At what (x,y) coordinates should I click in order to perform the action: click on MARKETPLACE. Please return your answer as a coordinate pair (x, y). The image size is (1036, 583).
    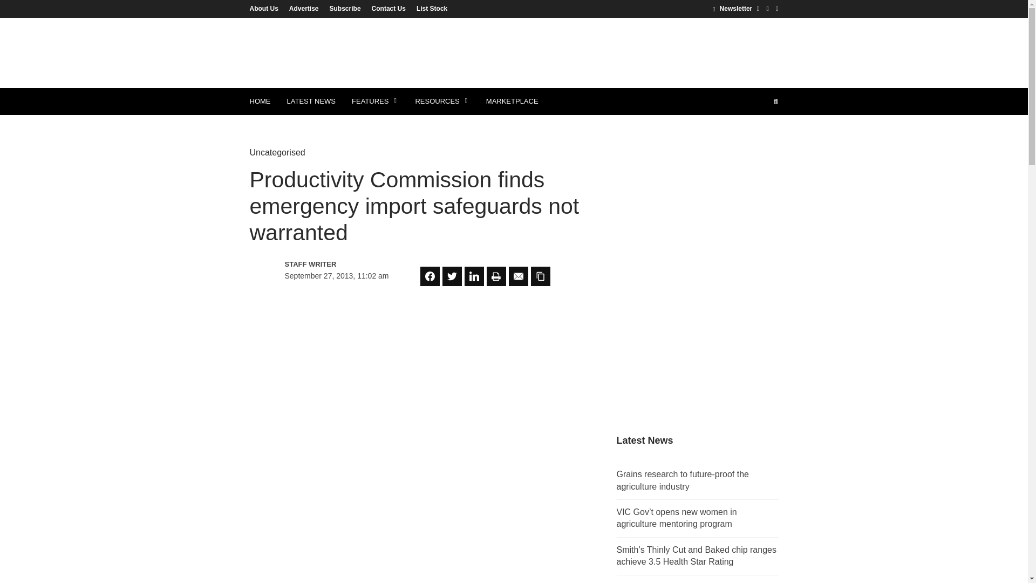
    Looking at the image, I should click on (512, 101).